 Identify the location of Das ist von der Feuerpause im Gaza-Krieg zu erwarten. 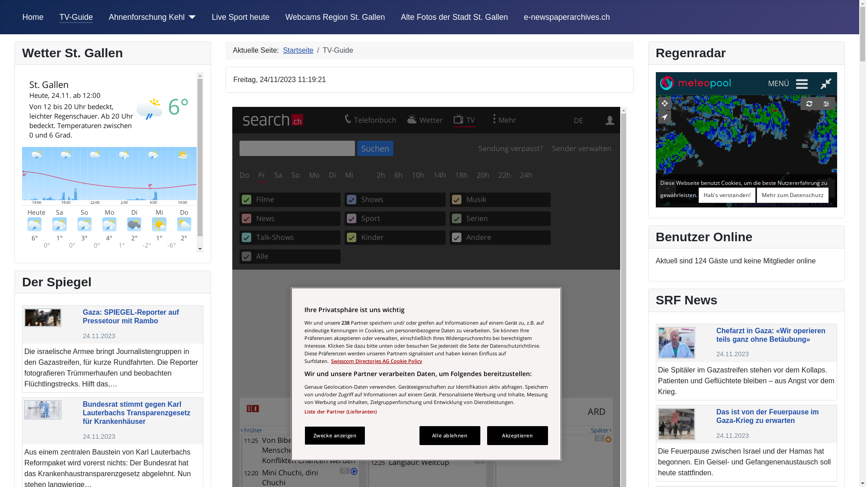
(677, 424).